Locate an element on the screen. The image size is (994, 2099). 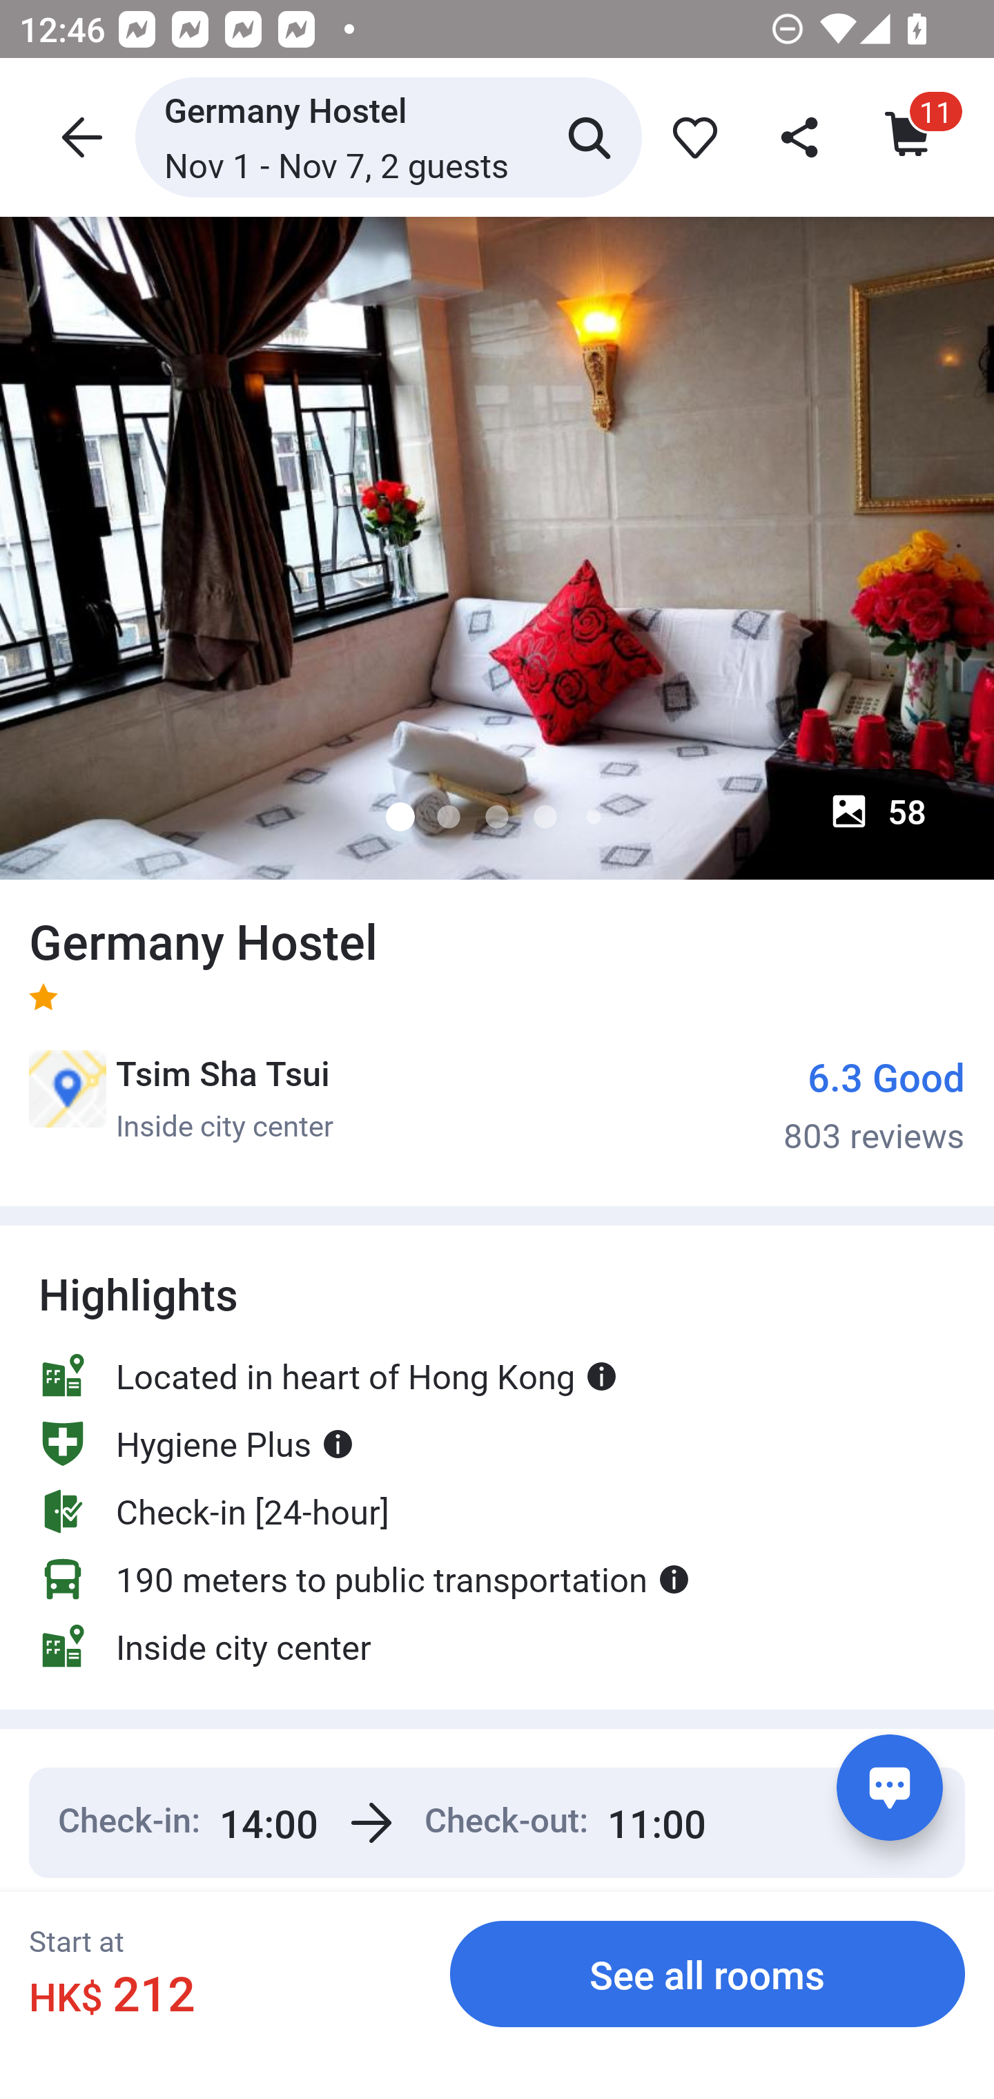
share_header_icon is located at coordinates (801, 137).